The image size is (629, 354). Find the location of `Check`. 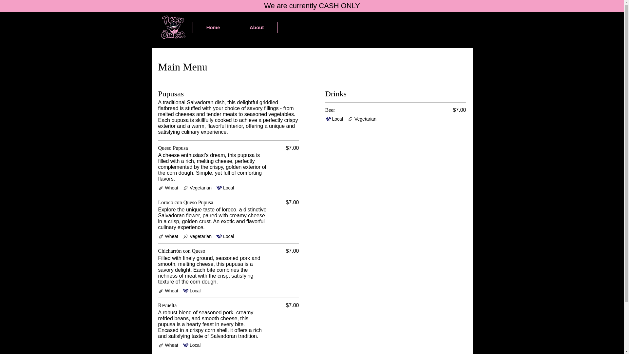

Check is located at coordinates (185, 188).